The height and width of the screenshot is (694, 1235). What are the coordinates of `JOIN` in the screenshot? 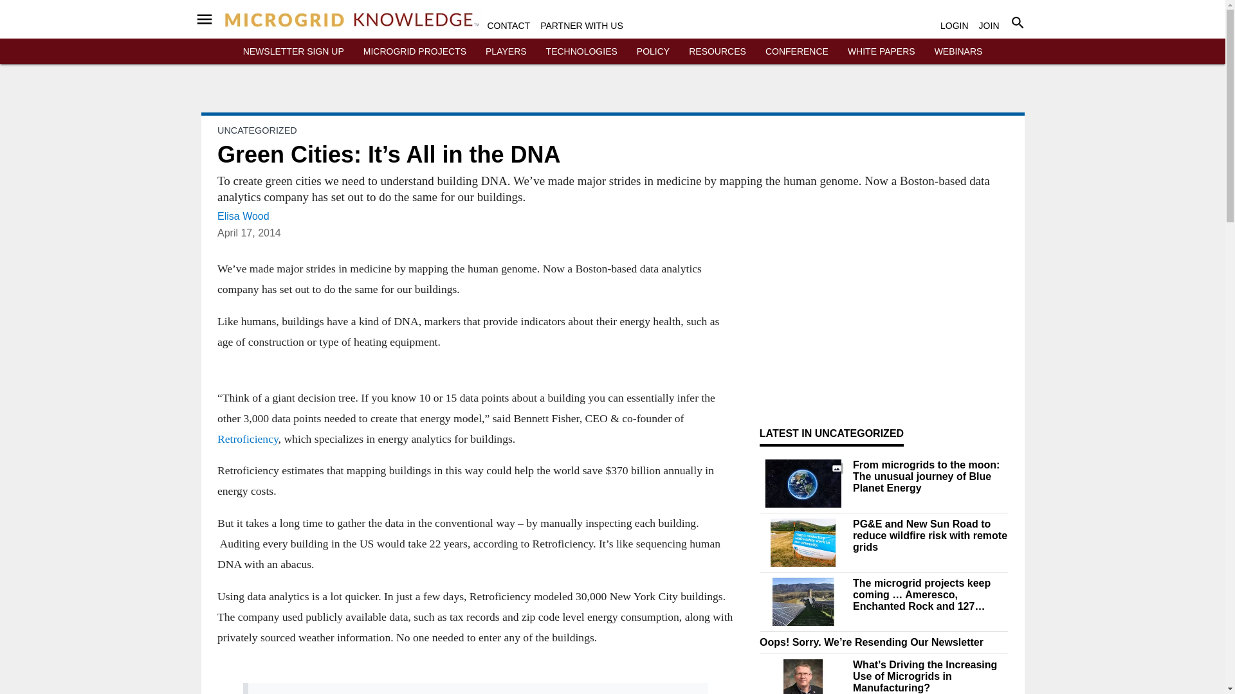 It's located at (989, 26).